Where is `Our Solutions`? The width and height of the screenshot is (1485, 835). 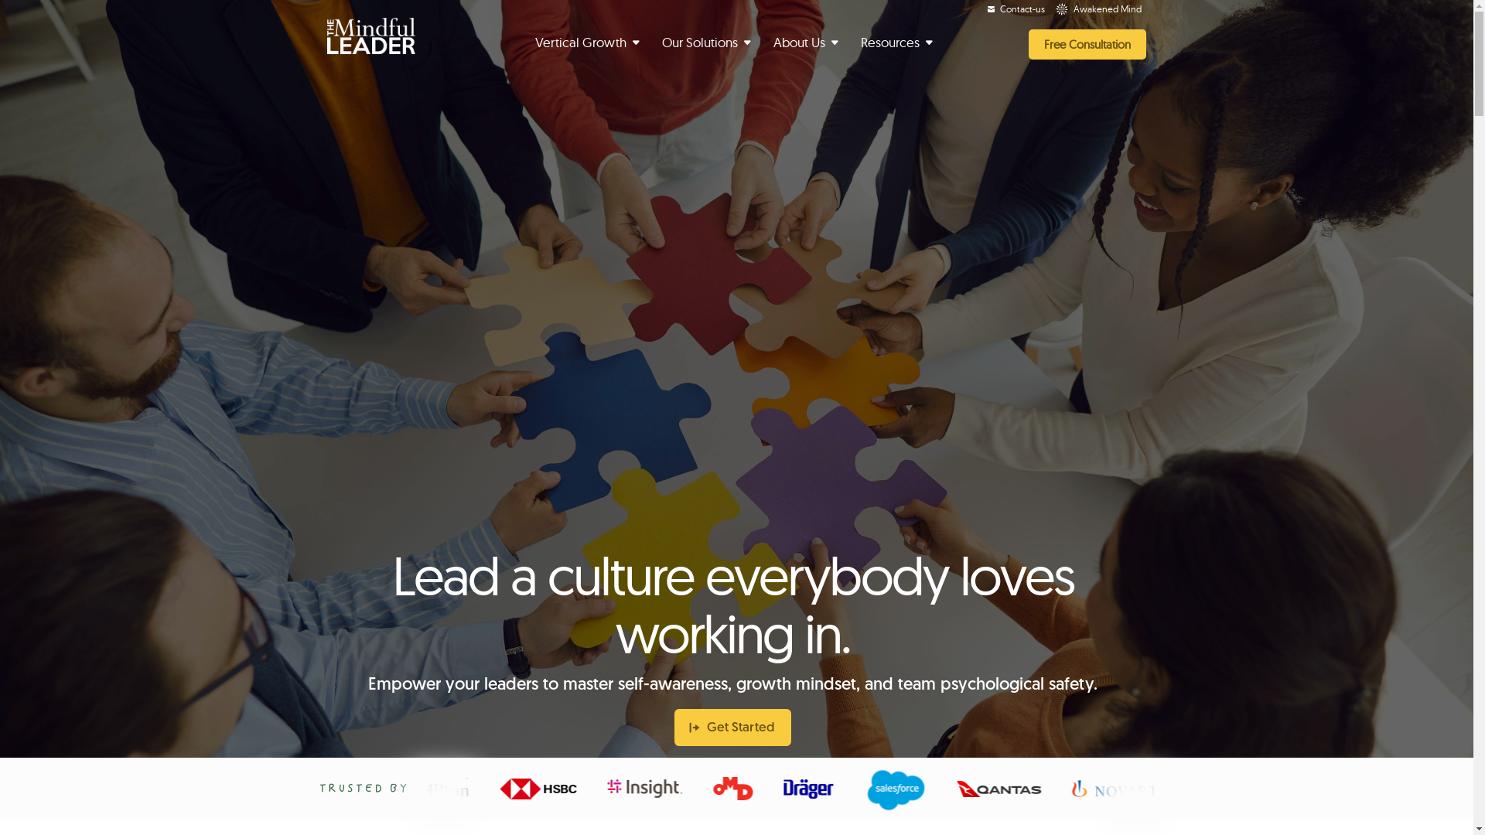 Our Solutions is located at coordinates (708, 43).